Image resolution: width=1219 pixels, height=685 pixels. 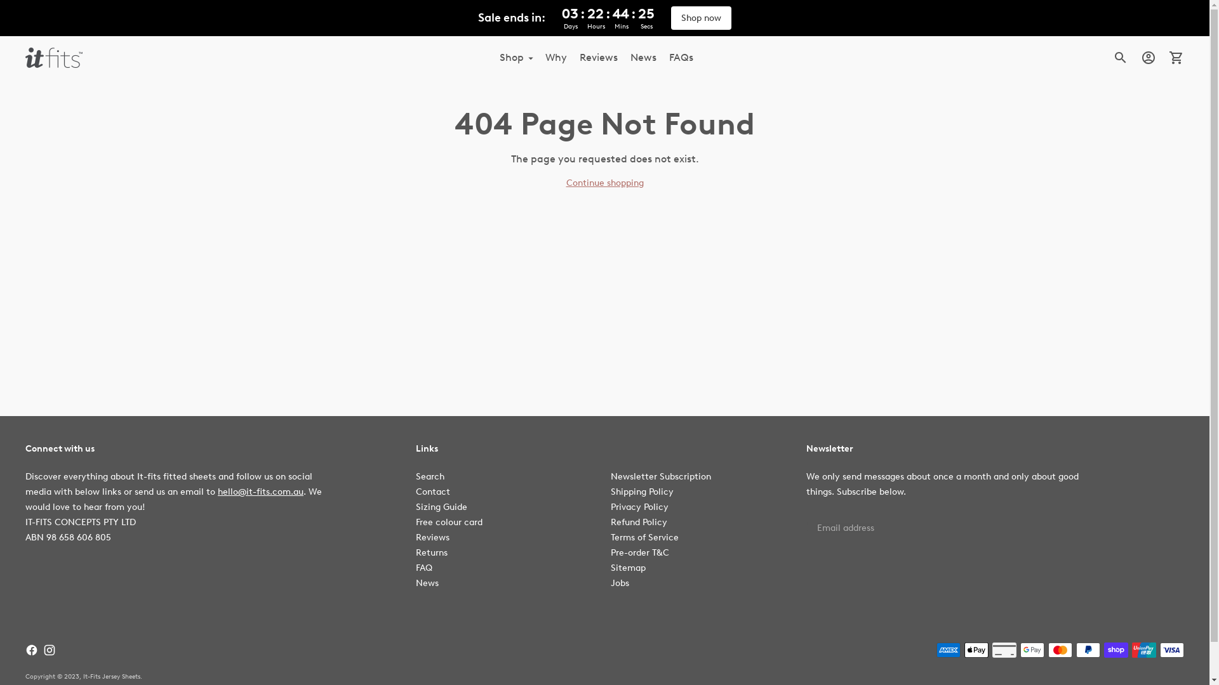 I want to click on Refund Policy, so click(x=639, y=523).